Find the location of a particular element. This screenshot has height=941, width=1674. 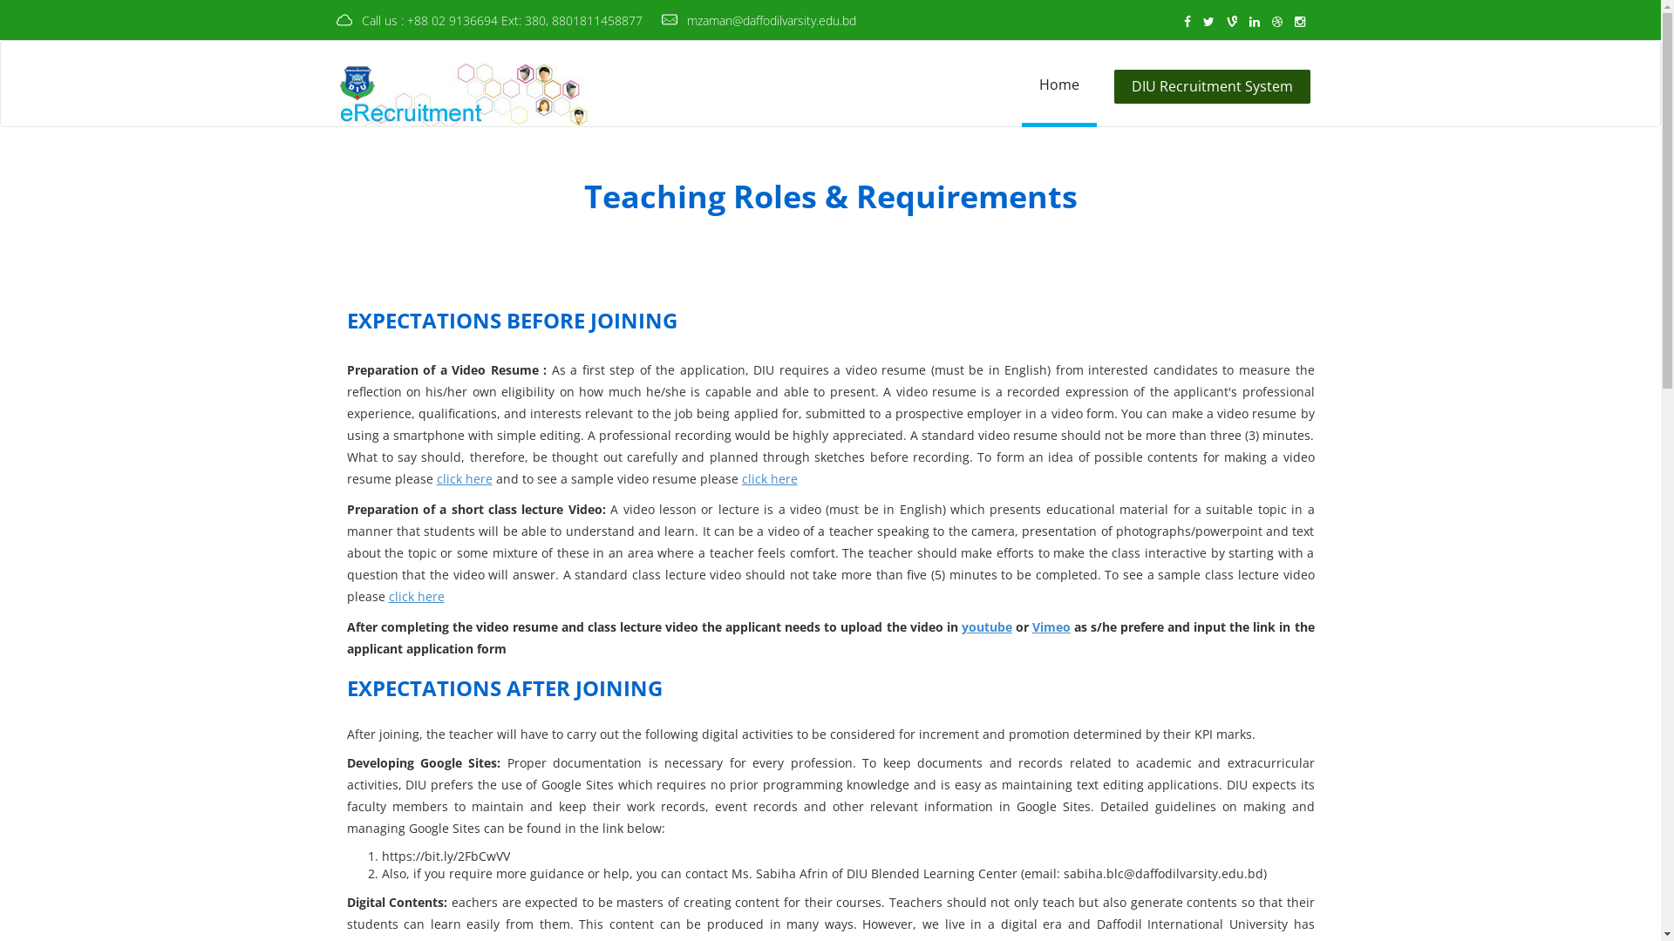

Vimeo is located at coordinates (1051, 627).